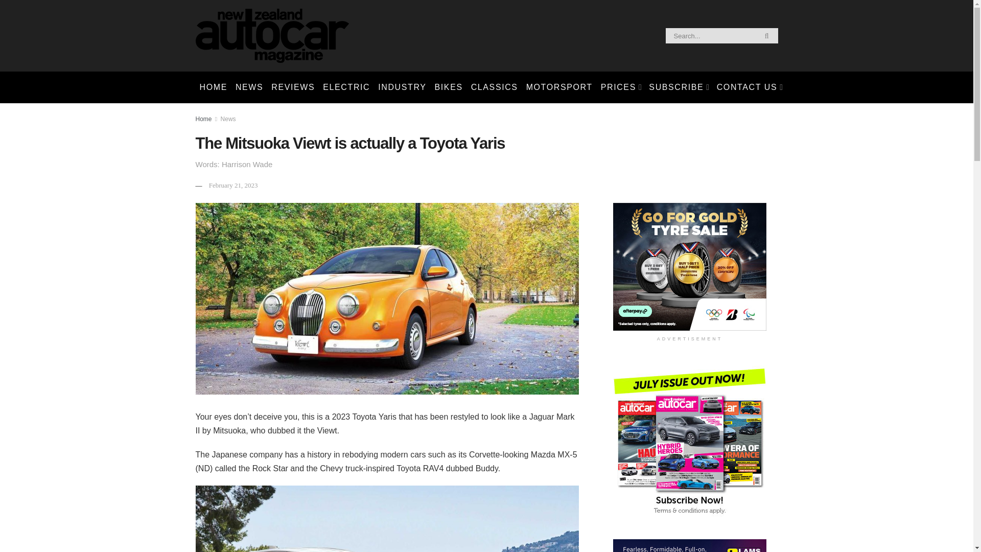 The height and width of the screenshot is (552, 981). Describe the element at coordinates (494, 87) in the screenshot. I see `CLASSICS` at that location.